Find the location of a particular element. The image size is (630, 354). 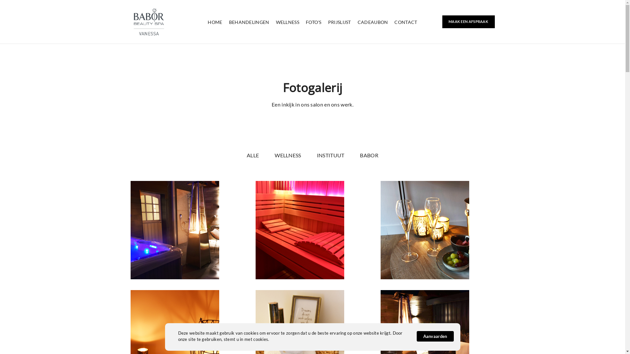

FOTO'S is located at coordinates (314, 22).